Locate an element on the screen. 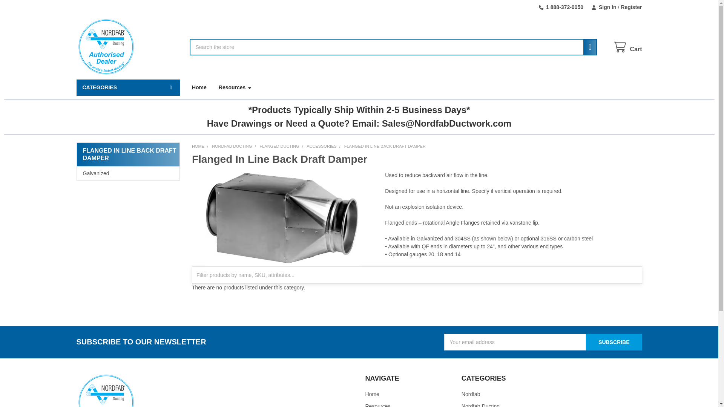 The height and width of the screenshot is (407, 724). Nordfab Ductwork is located at coordinates (105, 47).